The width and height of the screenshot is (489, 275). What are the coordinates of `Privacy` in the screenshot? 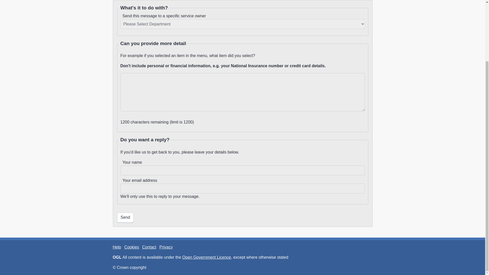 It's located at (166, 247).